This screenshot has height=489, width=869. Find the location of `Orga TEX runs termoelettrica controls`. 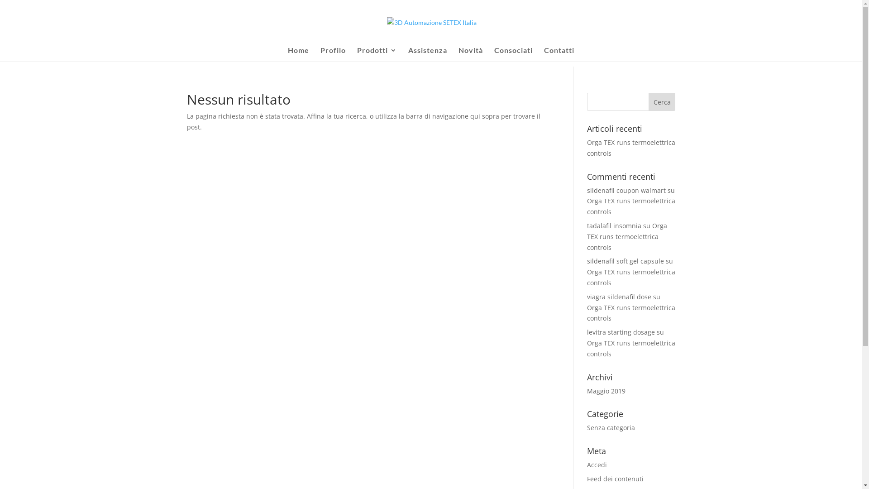

Orga TEX runs termoelettrica controls is located at coordinates (631, 348).